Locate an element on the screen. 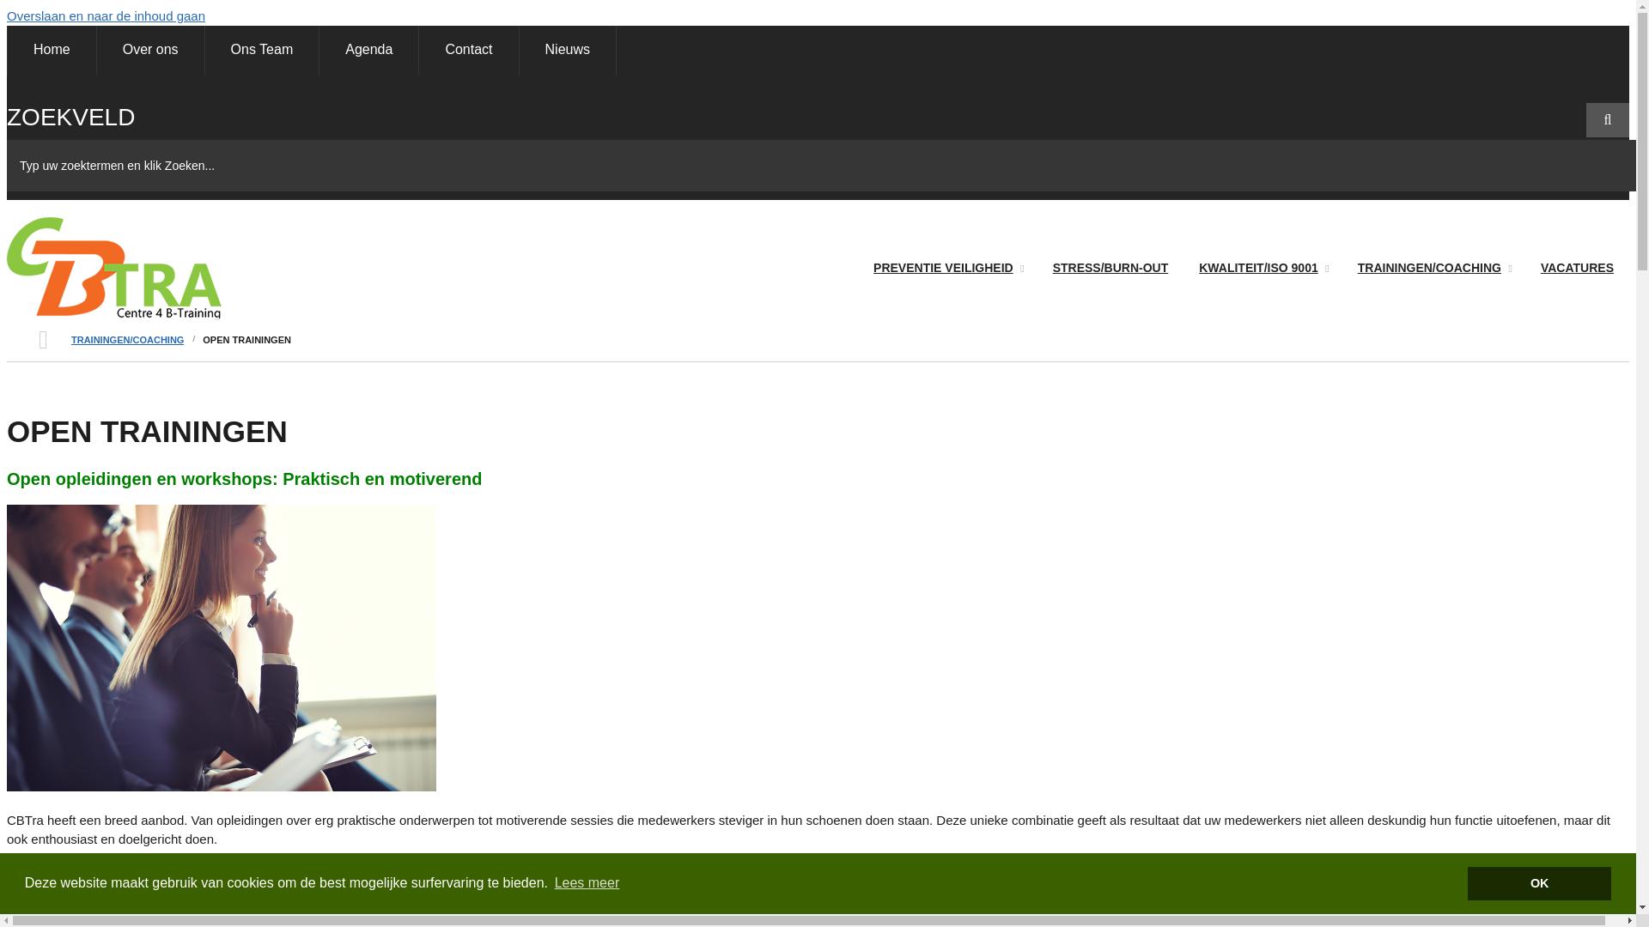  TRAININGEN/COACHING is located at coordinates (127, 340).